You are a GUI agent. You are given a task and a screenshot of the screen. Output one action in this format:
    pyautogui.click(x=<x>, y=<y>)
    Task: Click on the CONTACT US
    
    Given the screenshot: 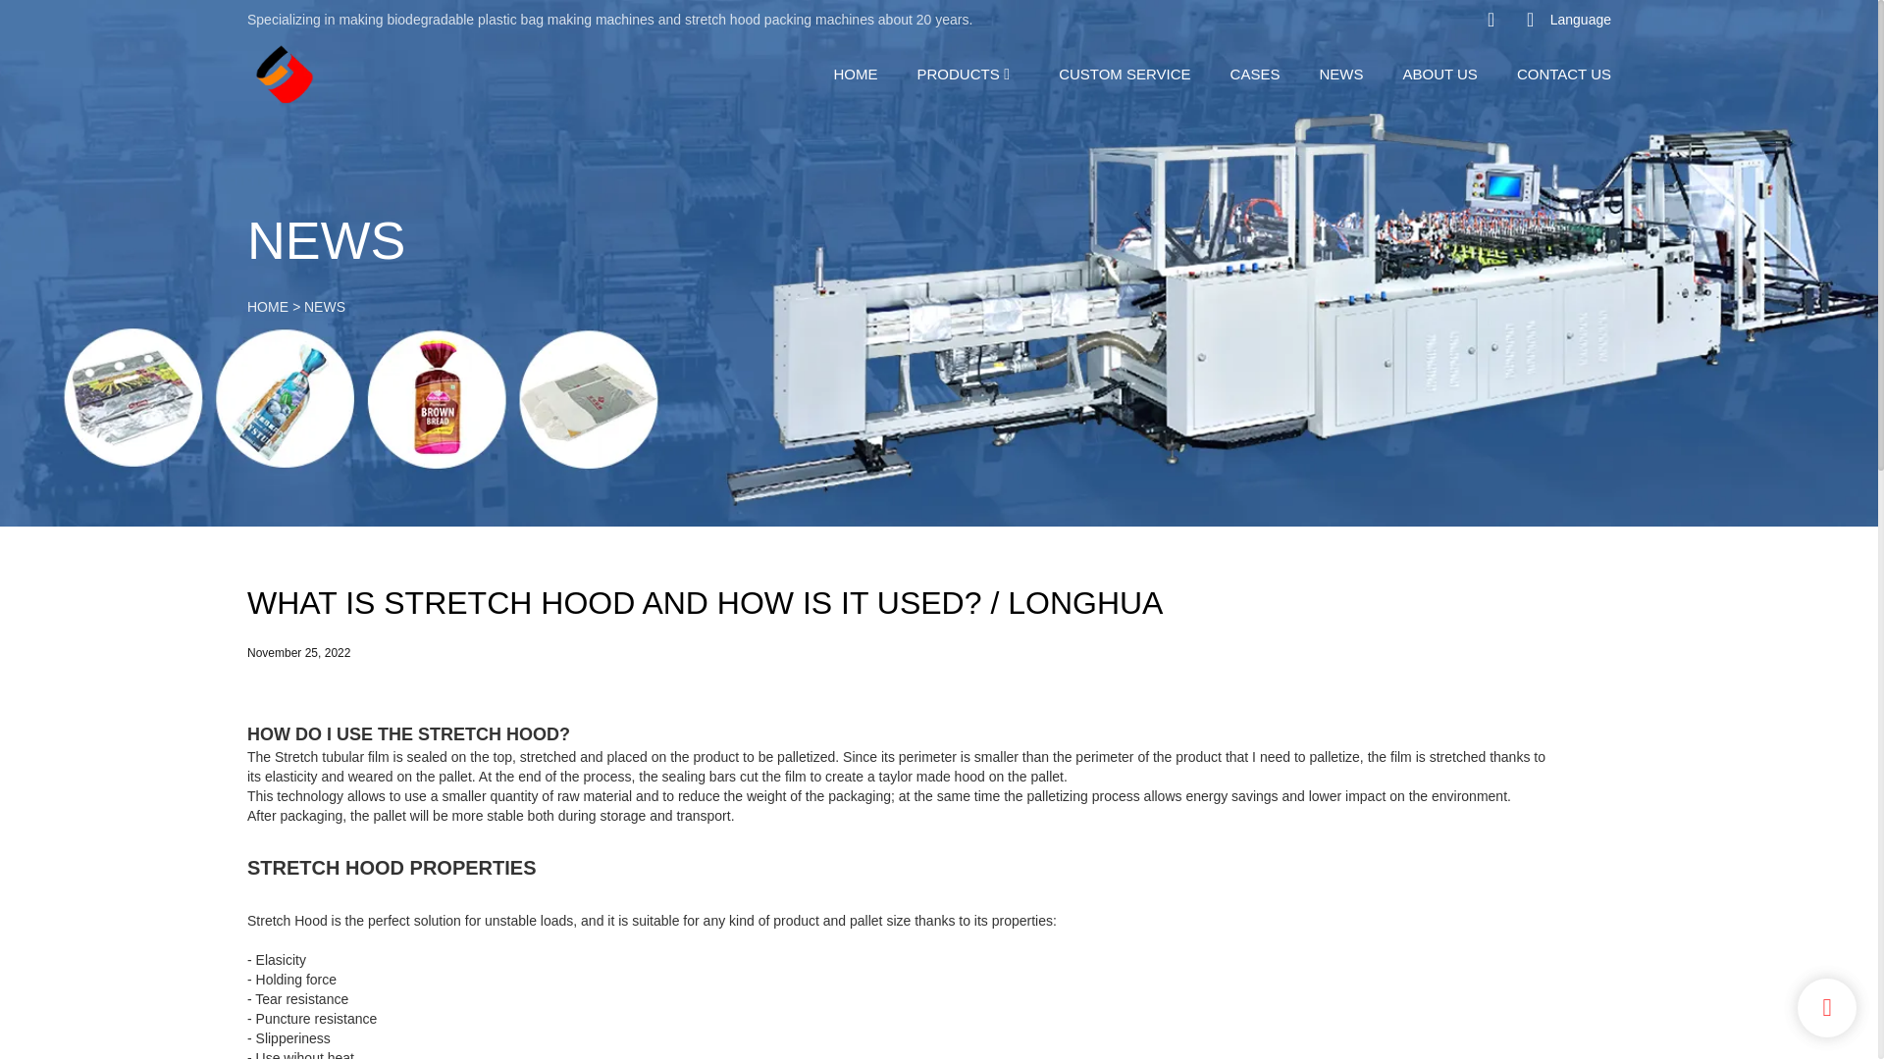 What is the action you would take?
    pyautogui.click(x=1563, y=73)
    